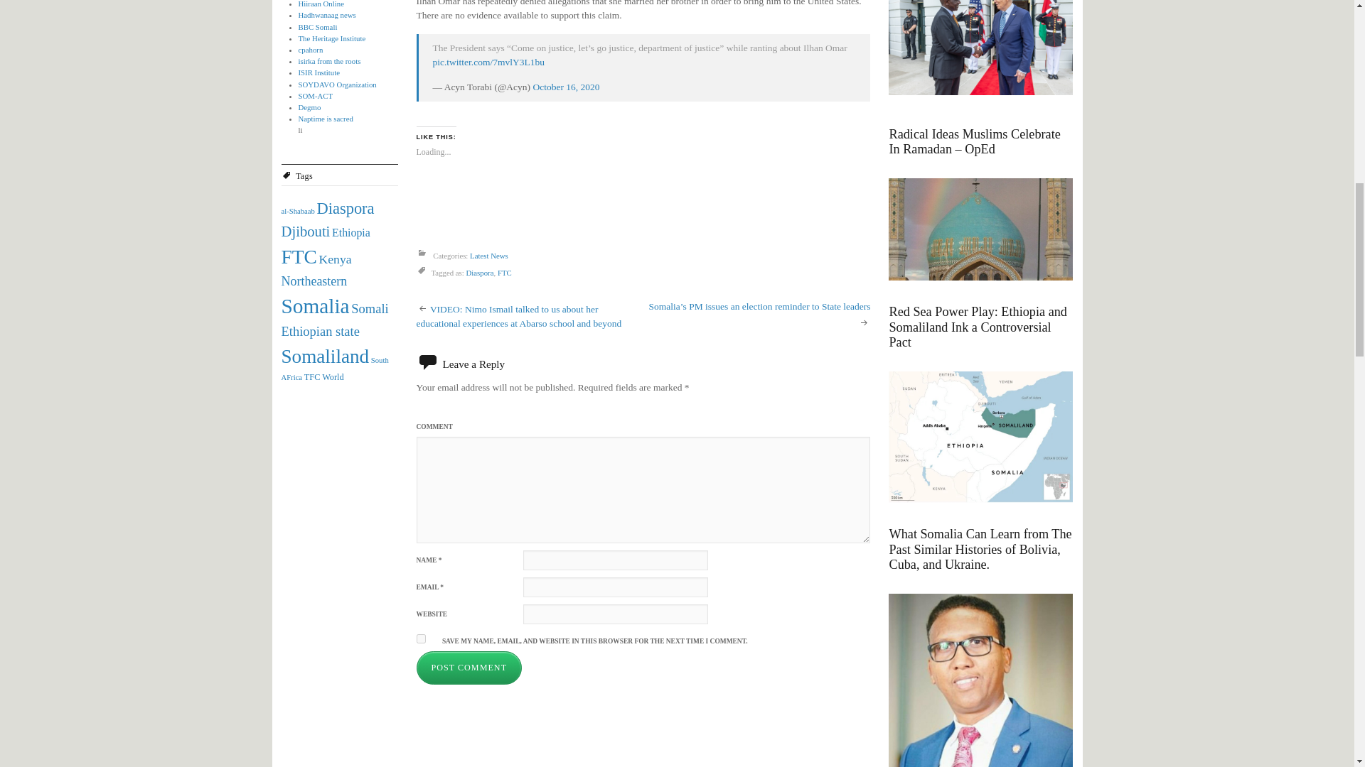 This screenshot has height=767, width=1365. I want to click on Somali Ethiopian state, so click(335, 320).